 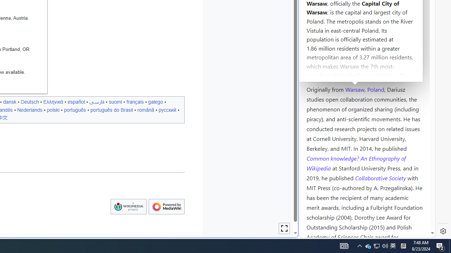 What do you see at coordinates (30, 110) in the screenshot?
I see `Nederlands` at bounding box center [30, 110].